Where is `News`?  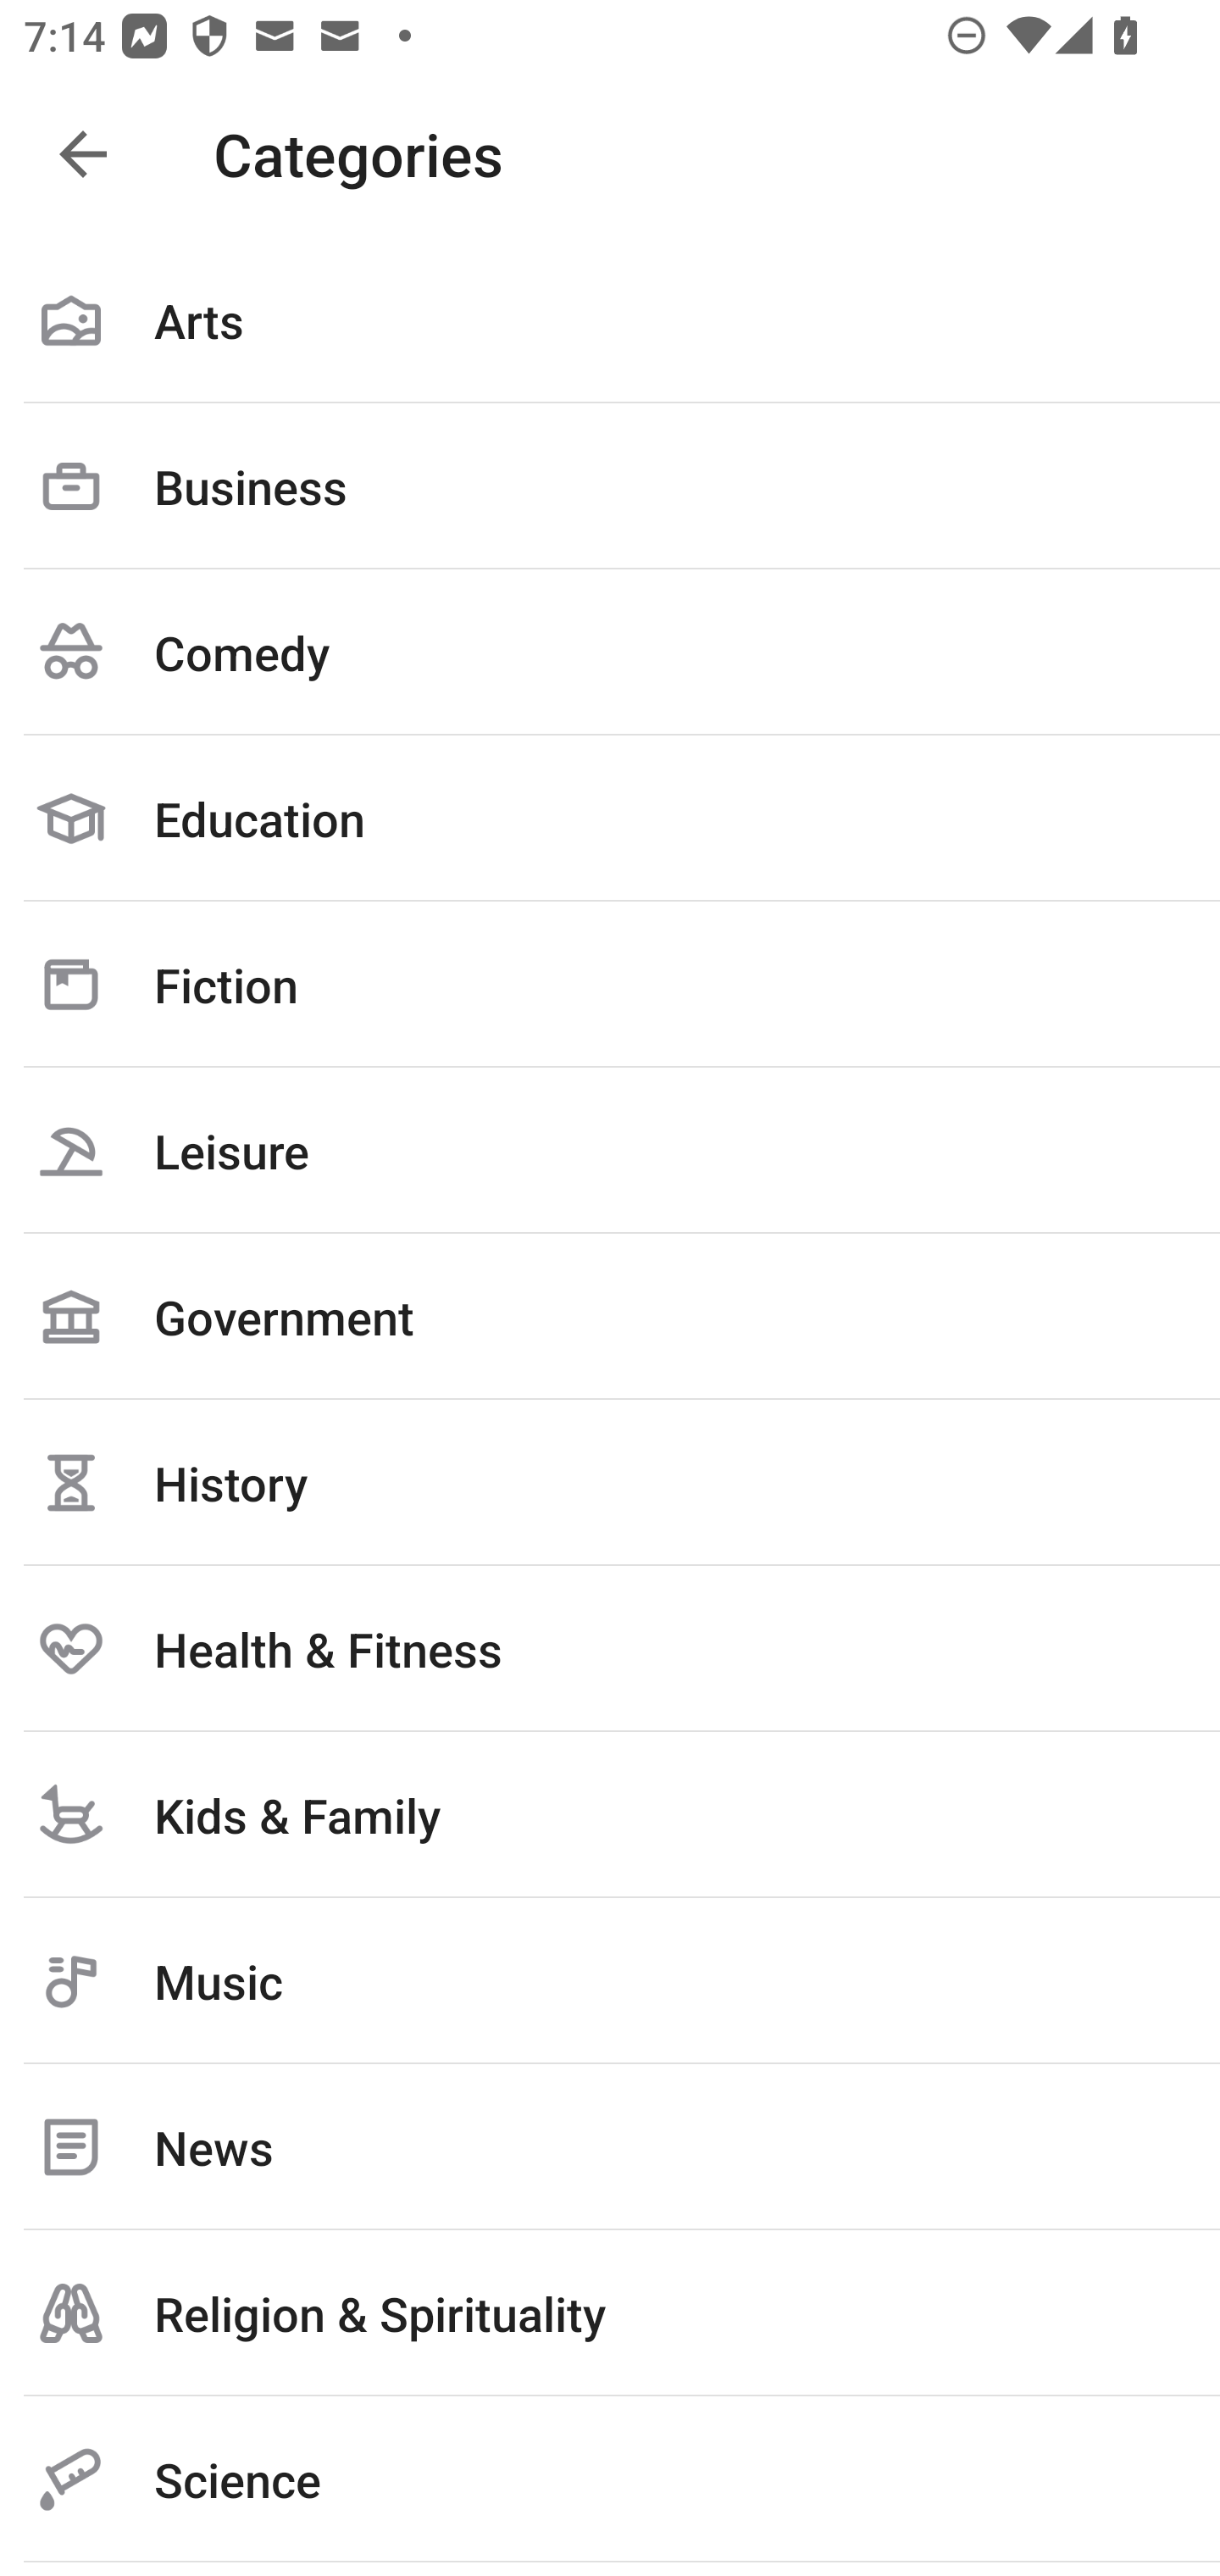
News is located at coordinates (610, 2147).